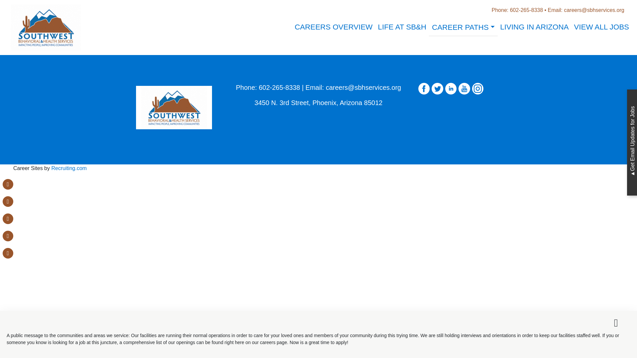 The image size is (637, 358). I want to click on CAREER PATHS, so click(463, 28).